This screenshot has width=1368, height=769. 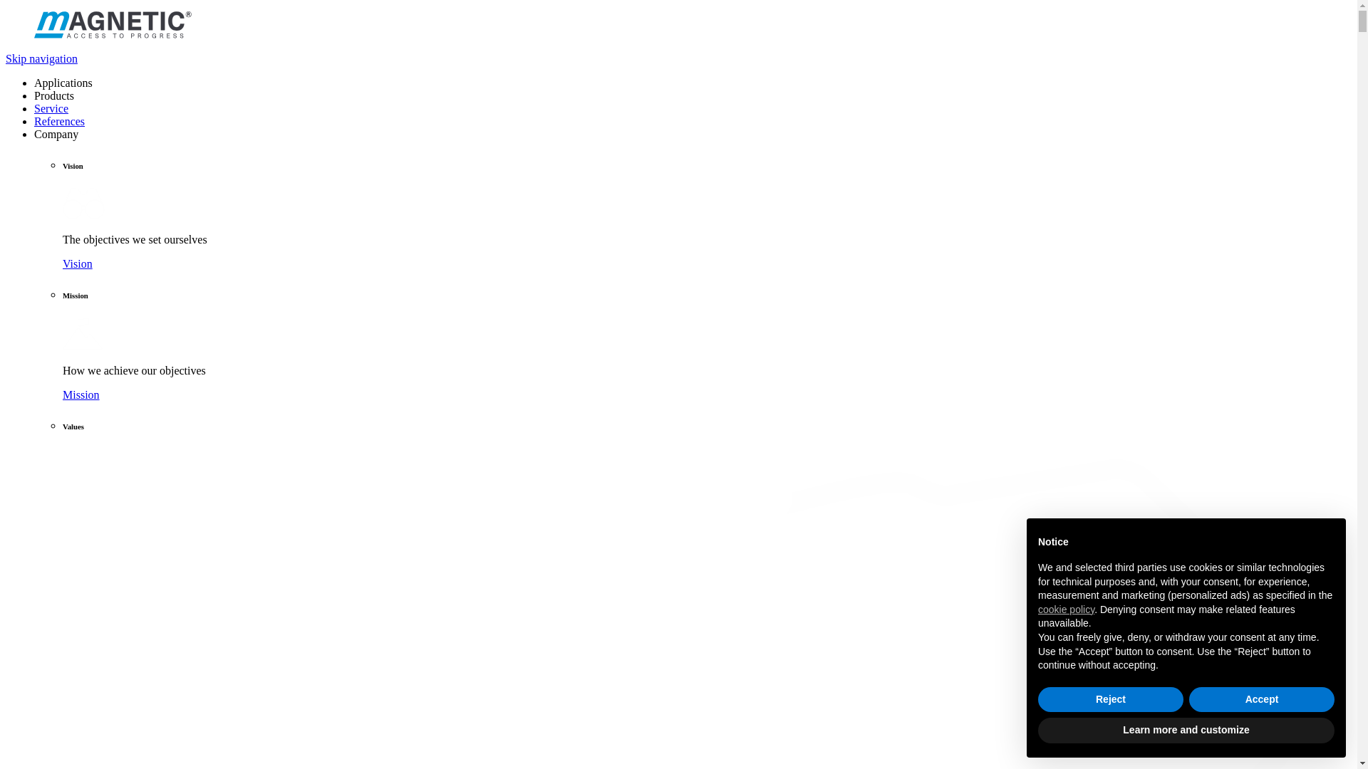 I want to click on Products, so click(x=54, y=95).